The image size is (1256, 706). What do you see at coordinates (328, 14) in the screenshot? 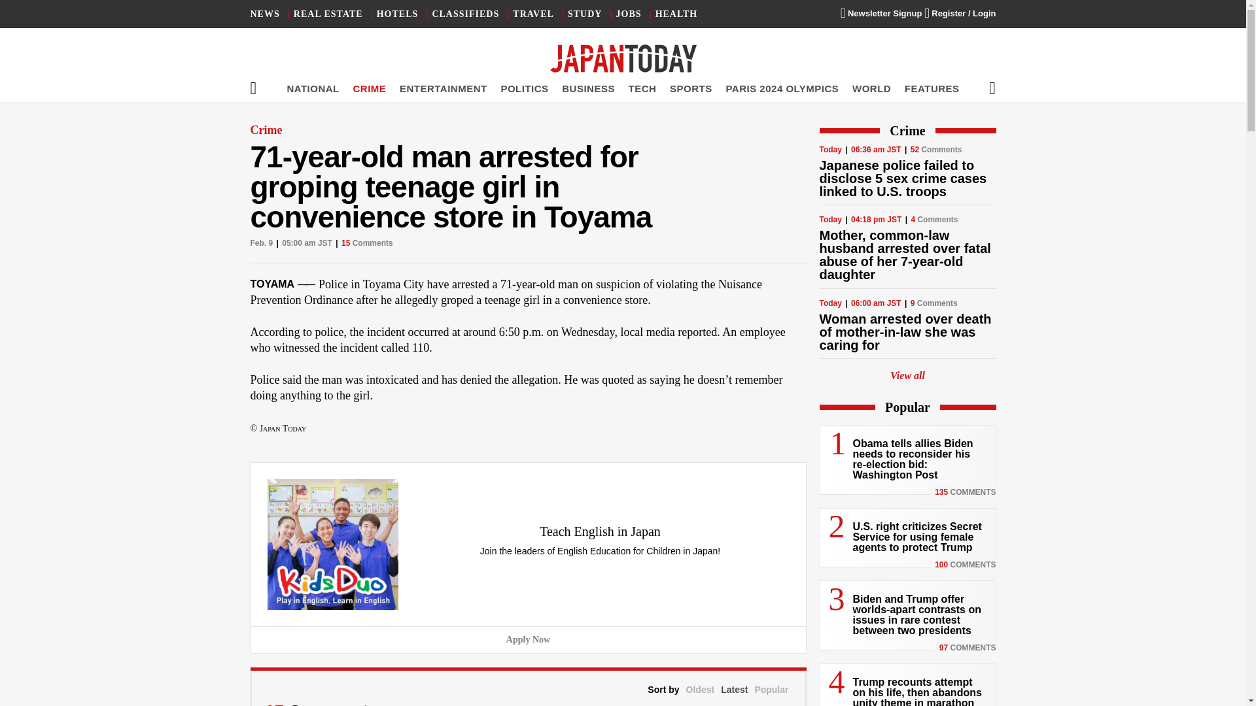
I see `REAL ESTATE` at bounding box center [328, 14].